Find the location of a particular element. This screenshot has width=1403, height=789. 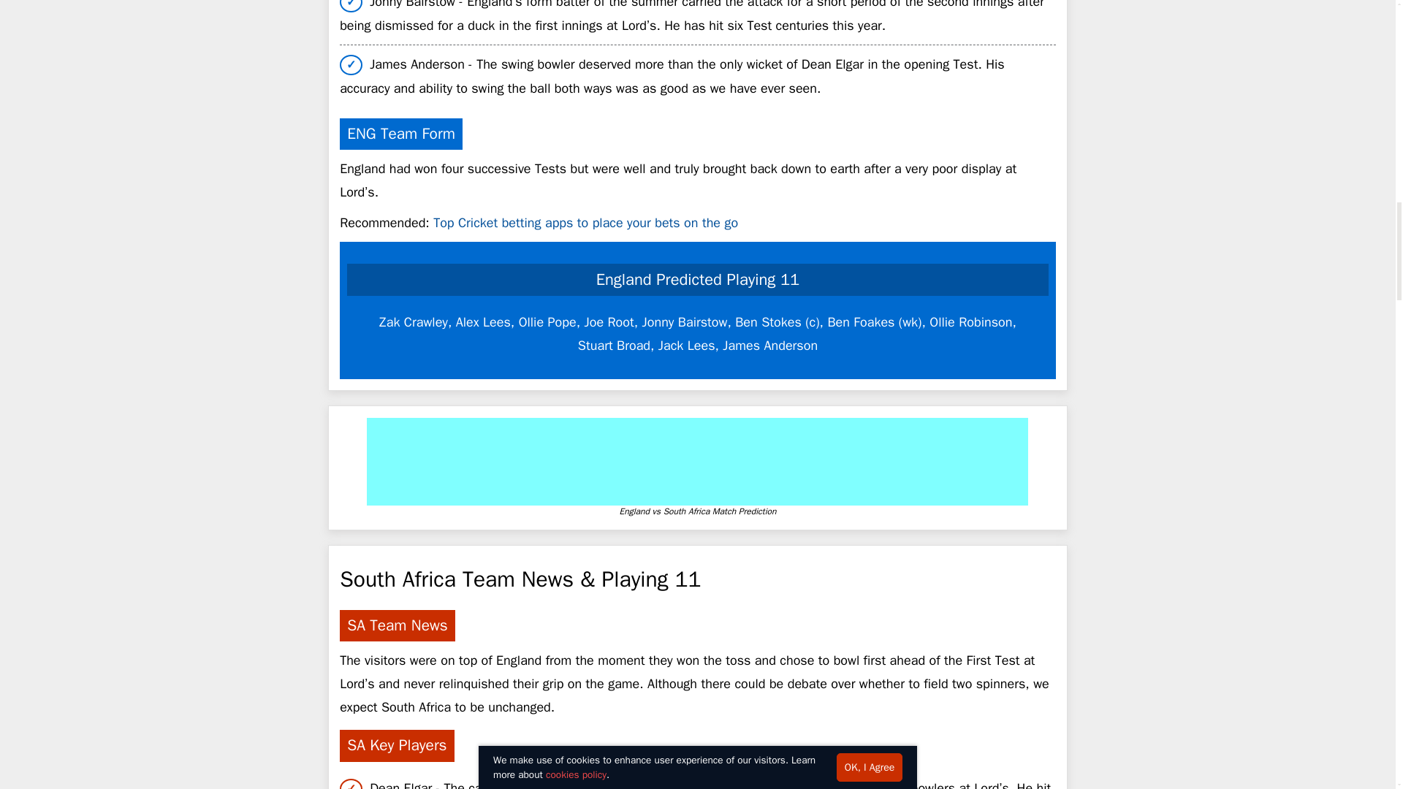

ENG vs RSA Prediction is located at coordinates (697, 462).